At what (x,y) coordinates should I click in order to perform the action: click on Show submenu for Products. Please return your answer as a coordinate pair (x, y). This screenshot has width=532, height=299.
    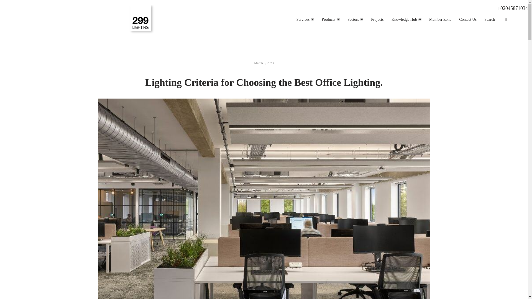
    Looking at the image, I should click on (338, 19).